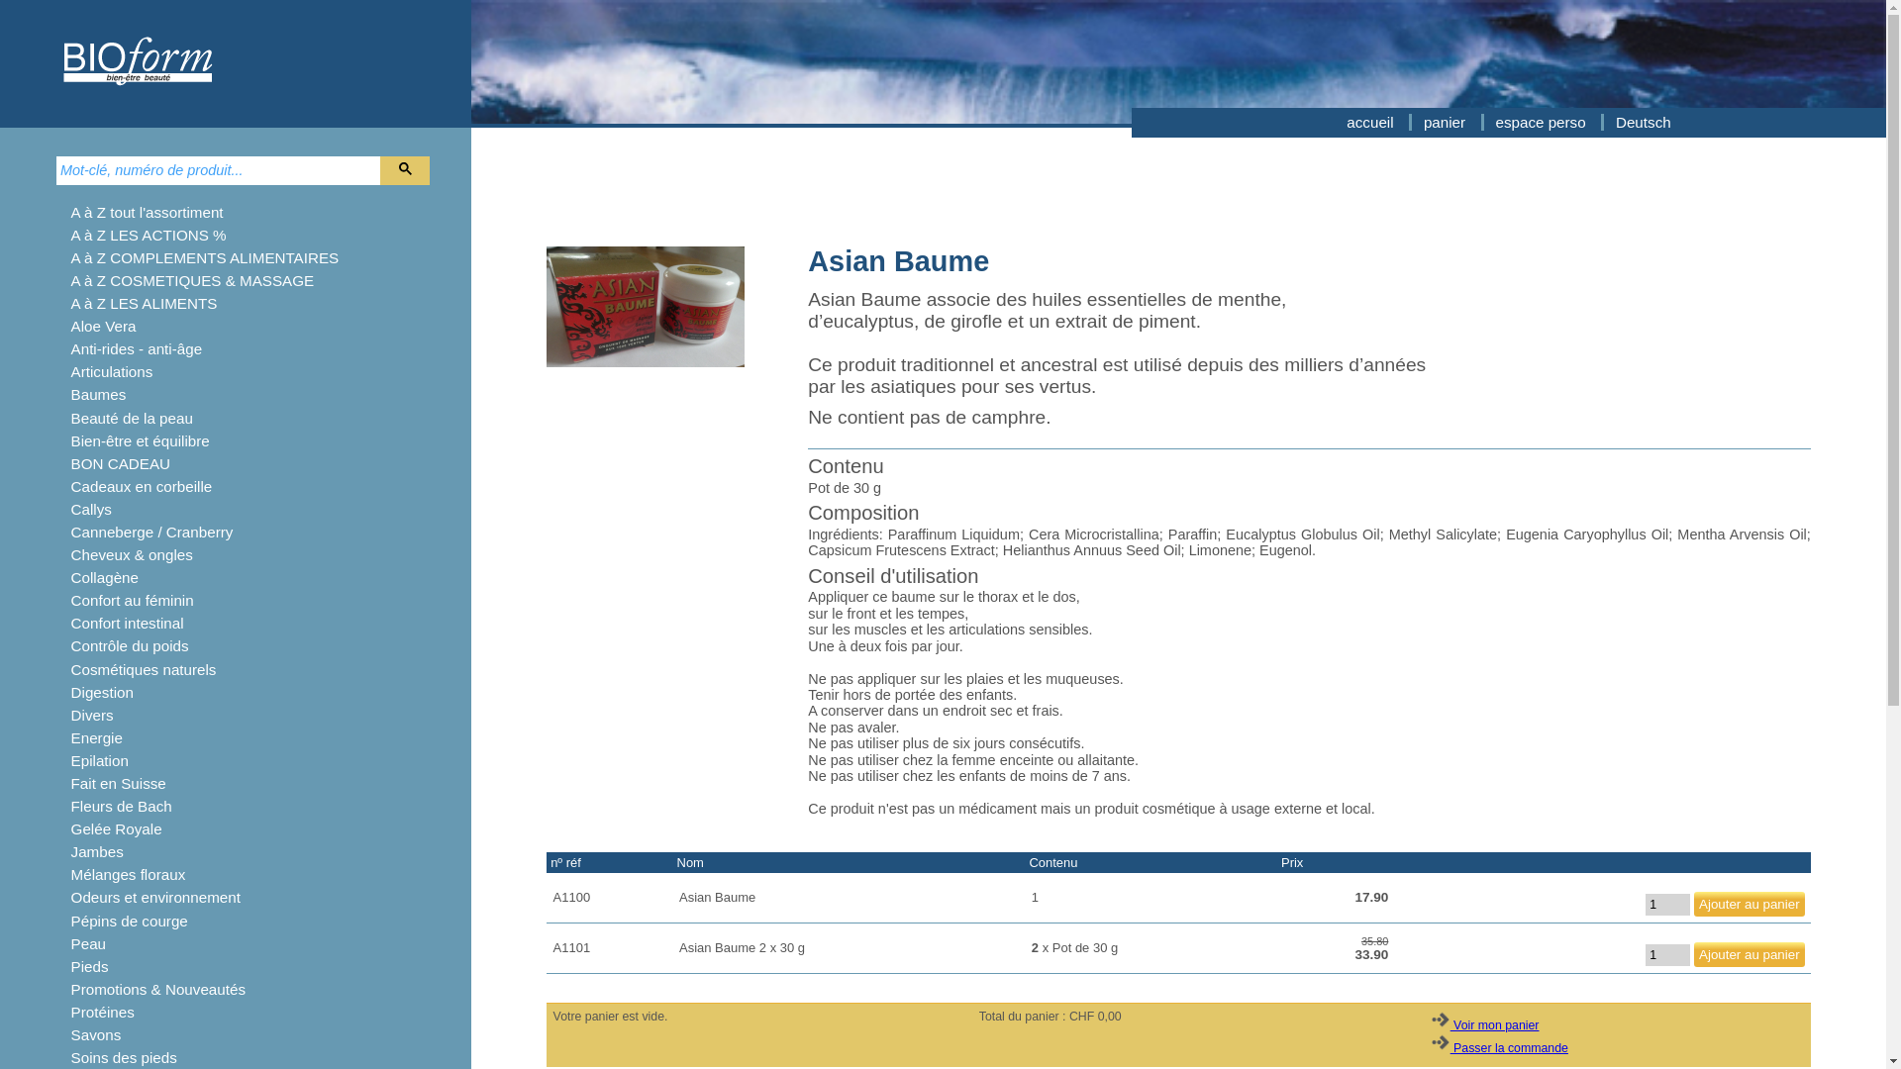 The height and width of the screenshot is (1069, 1901). I want to click on Articulations, so click(113, 372).